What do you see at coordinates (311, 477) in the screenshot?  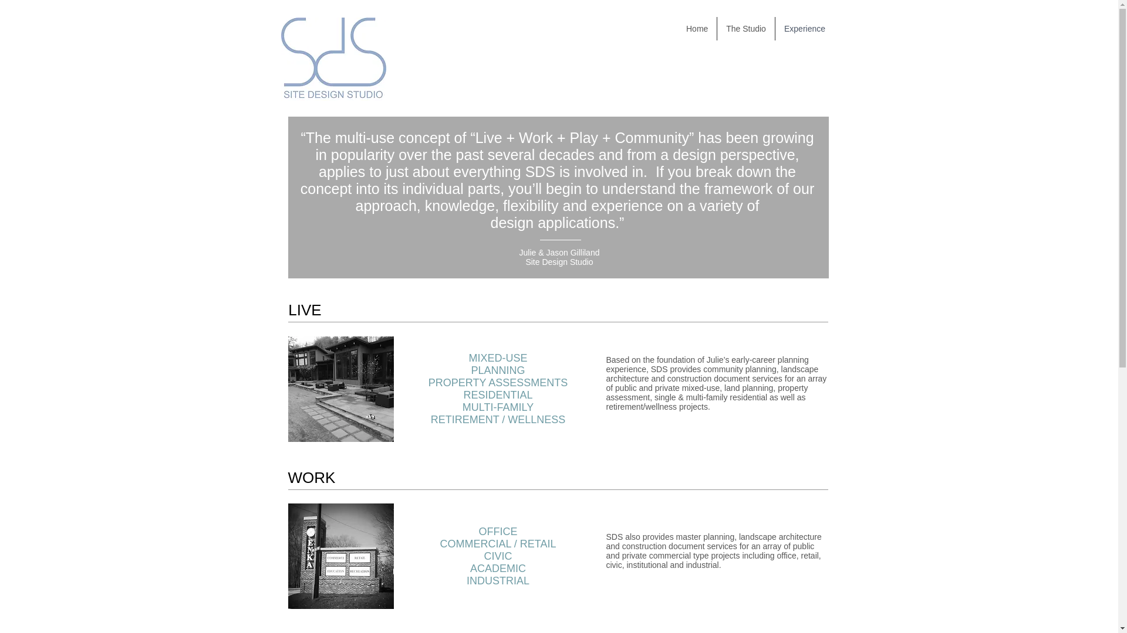 I see `WORK` at bounding box center [311, 477].